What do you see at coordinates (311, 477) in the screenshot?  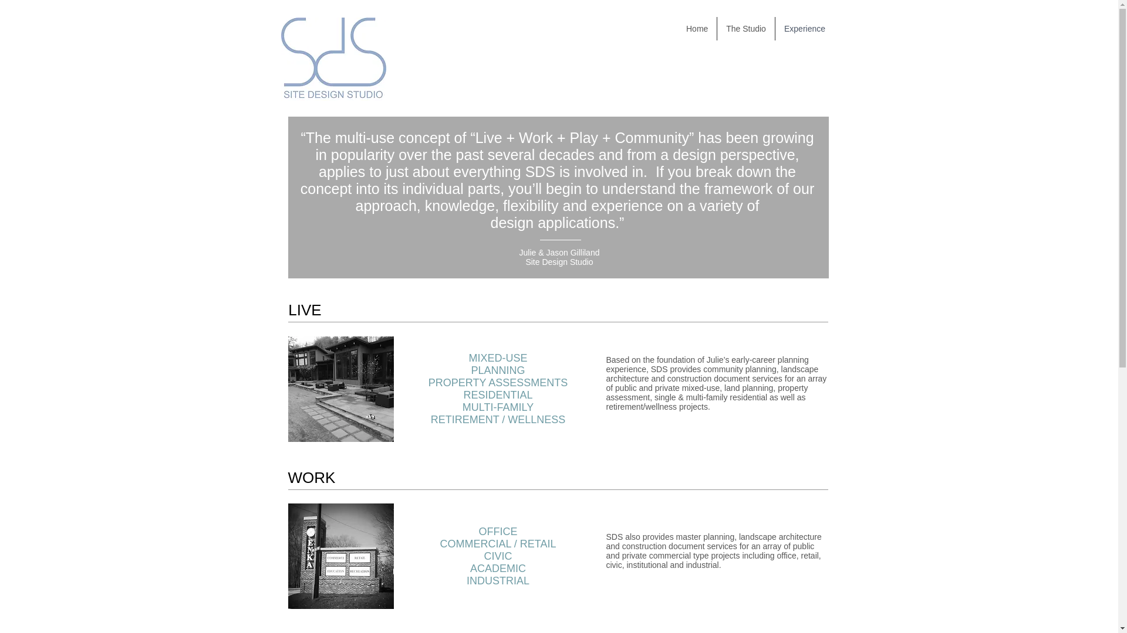 I see `WORK` at bounding box center [311, 477].